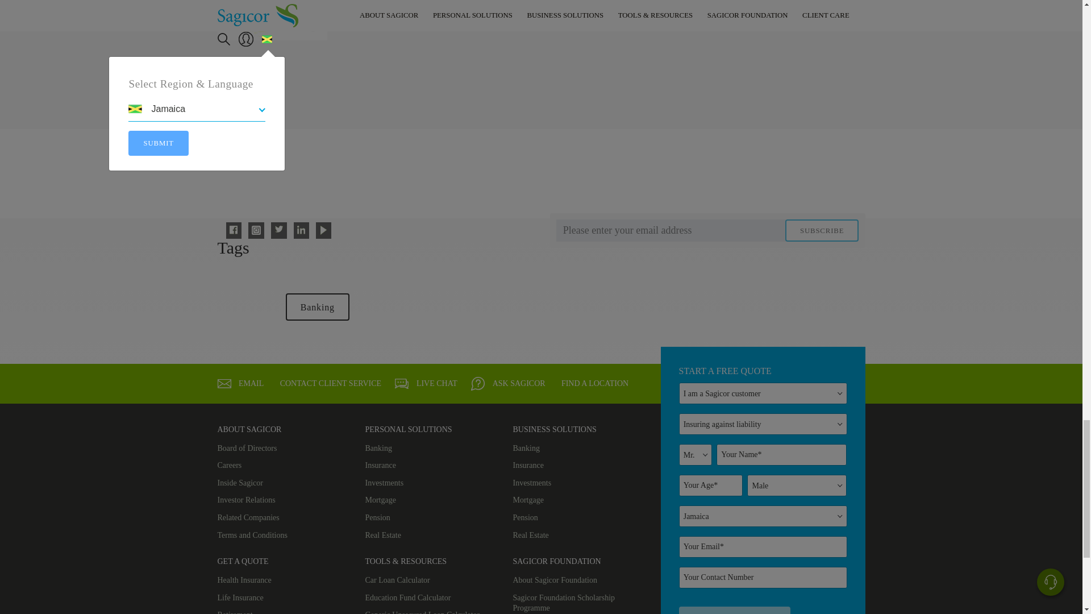  Describe the element at coordinates (593, 384) in the screenshot. I see `Find A Location ` at that location.